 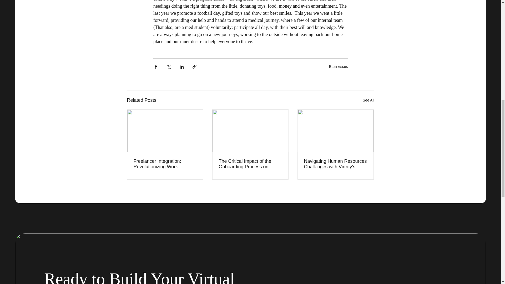 I want to click on See All, so click(x=368, y=100).